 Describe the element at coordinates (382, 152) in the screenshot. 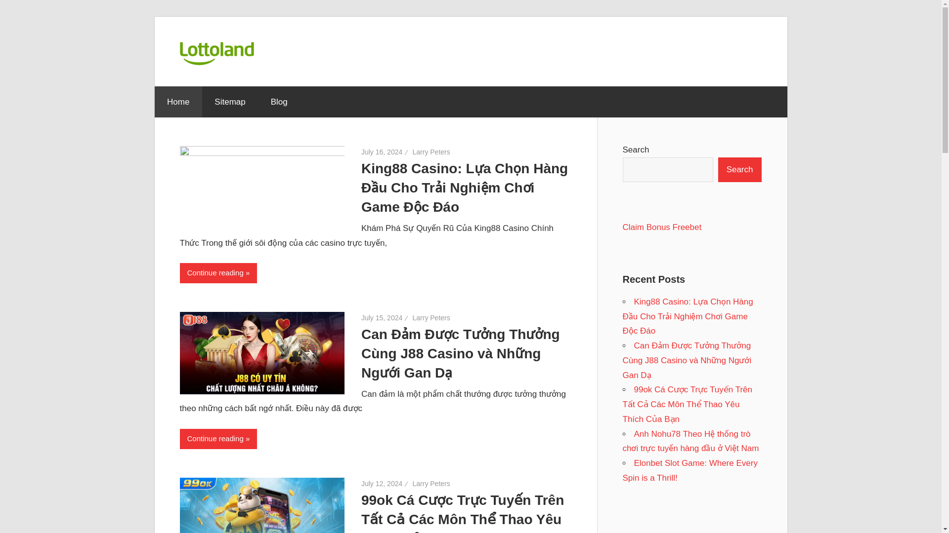

I see `4:57 am` at that location.